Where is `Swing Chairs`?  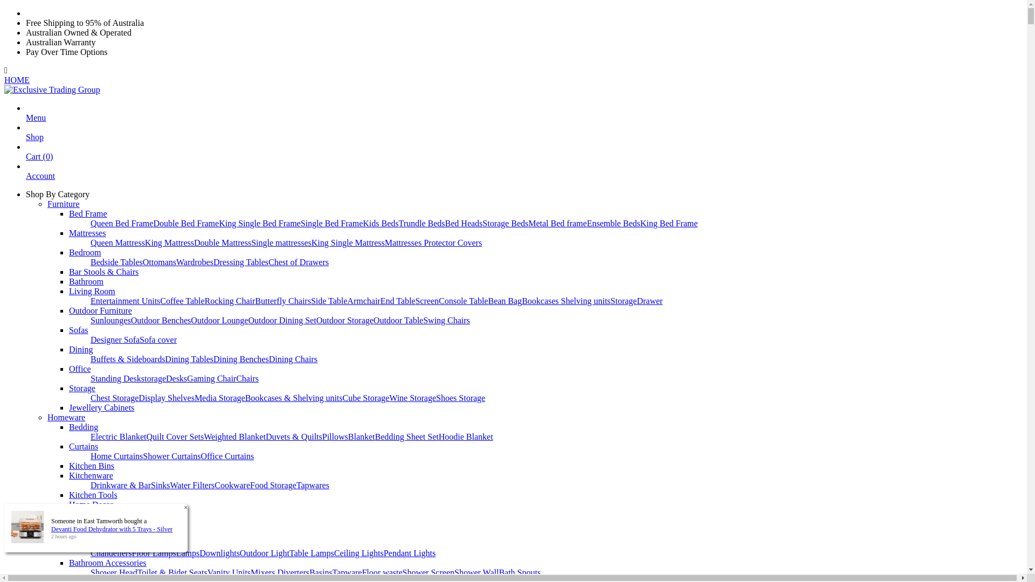 Swing Chairs is located at coordinates (446, 320).